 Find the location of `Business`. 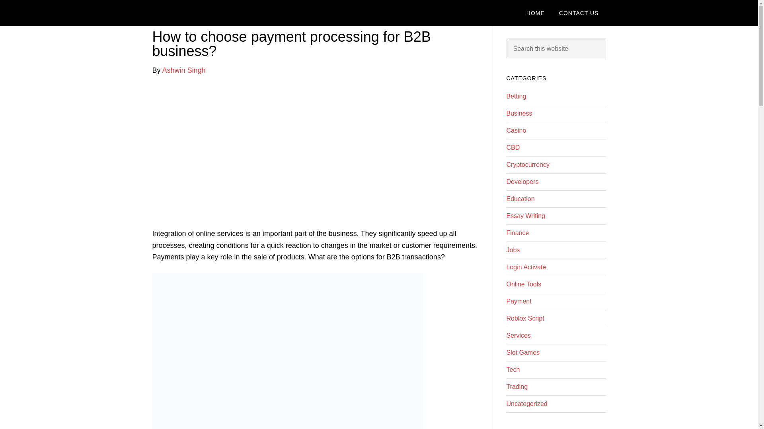

Business is located at coordinates (519, 113).